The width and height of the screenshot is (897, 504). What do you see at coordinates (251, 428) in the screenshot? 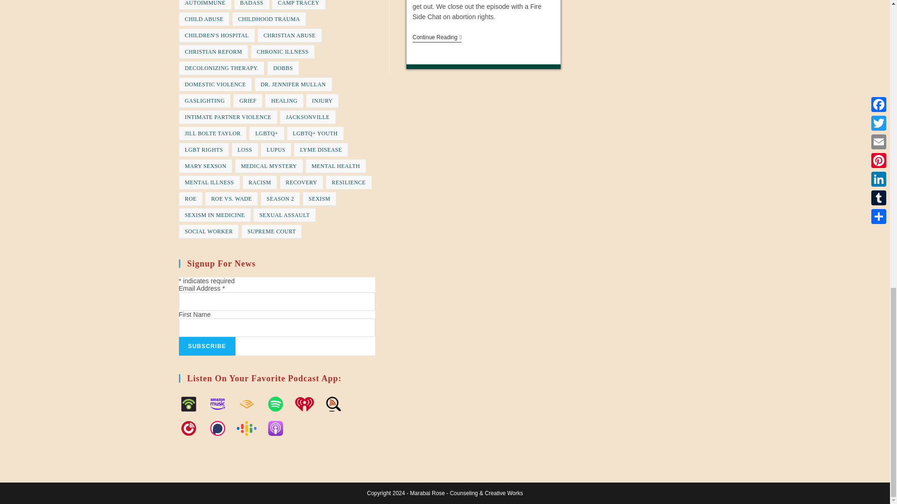
I see `Google-Podcasts` at bounding box center [251, 428].